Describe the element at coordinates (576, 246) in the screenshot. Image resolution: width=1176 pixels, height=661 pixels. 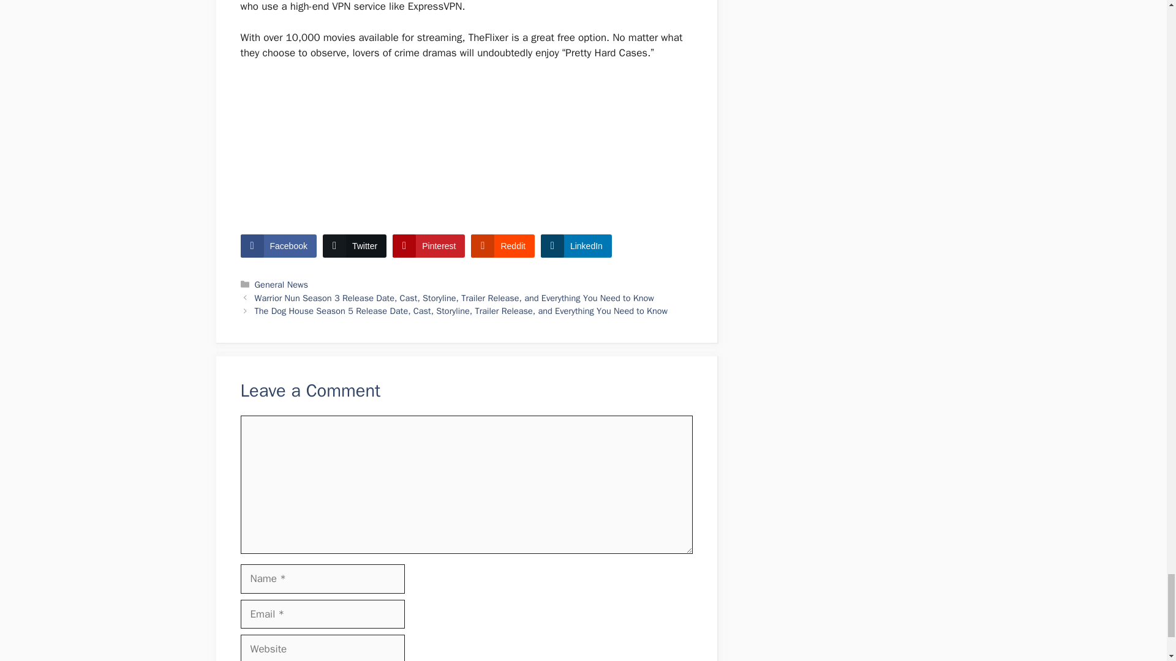
I see `LinkedIn` at that location.